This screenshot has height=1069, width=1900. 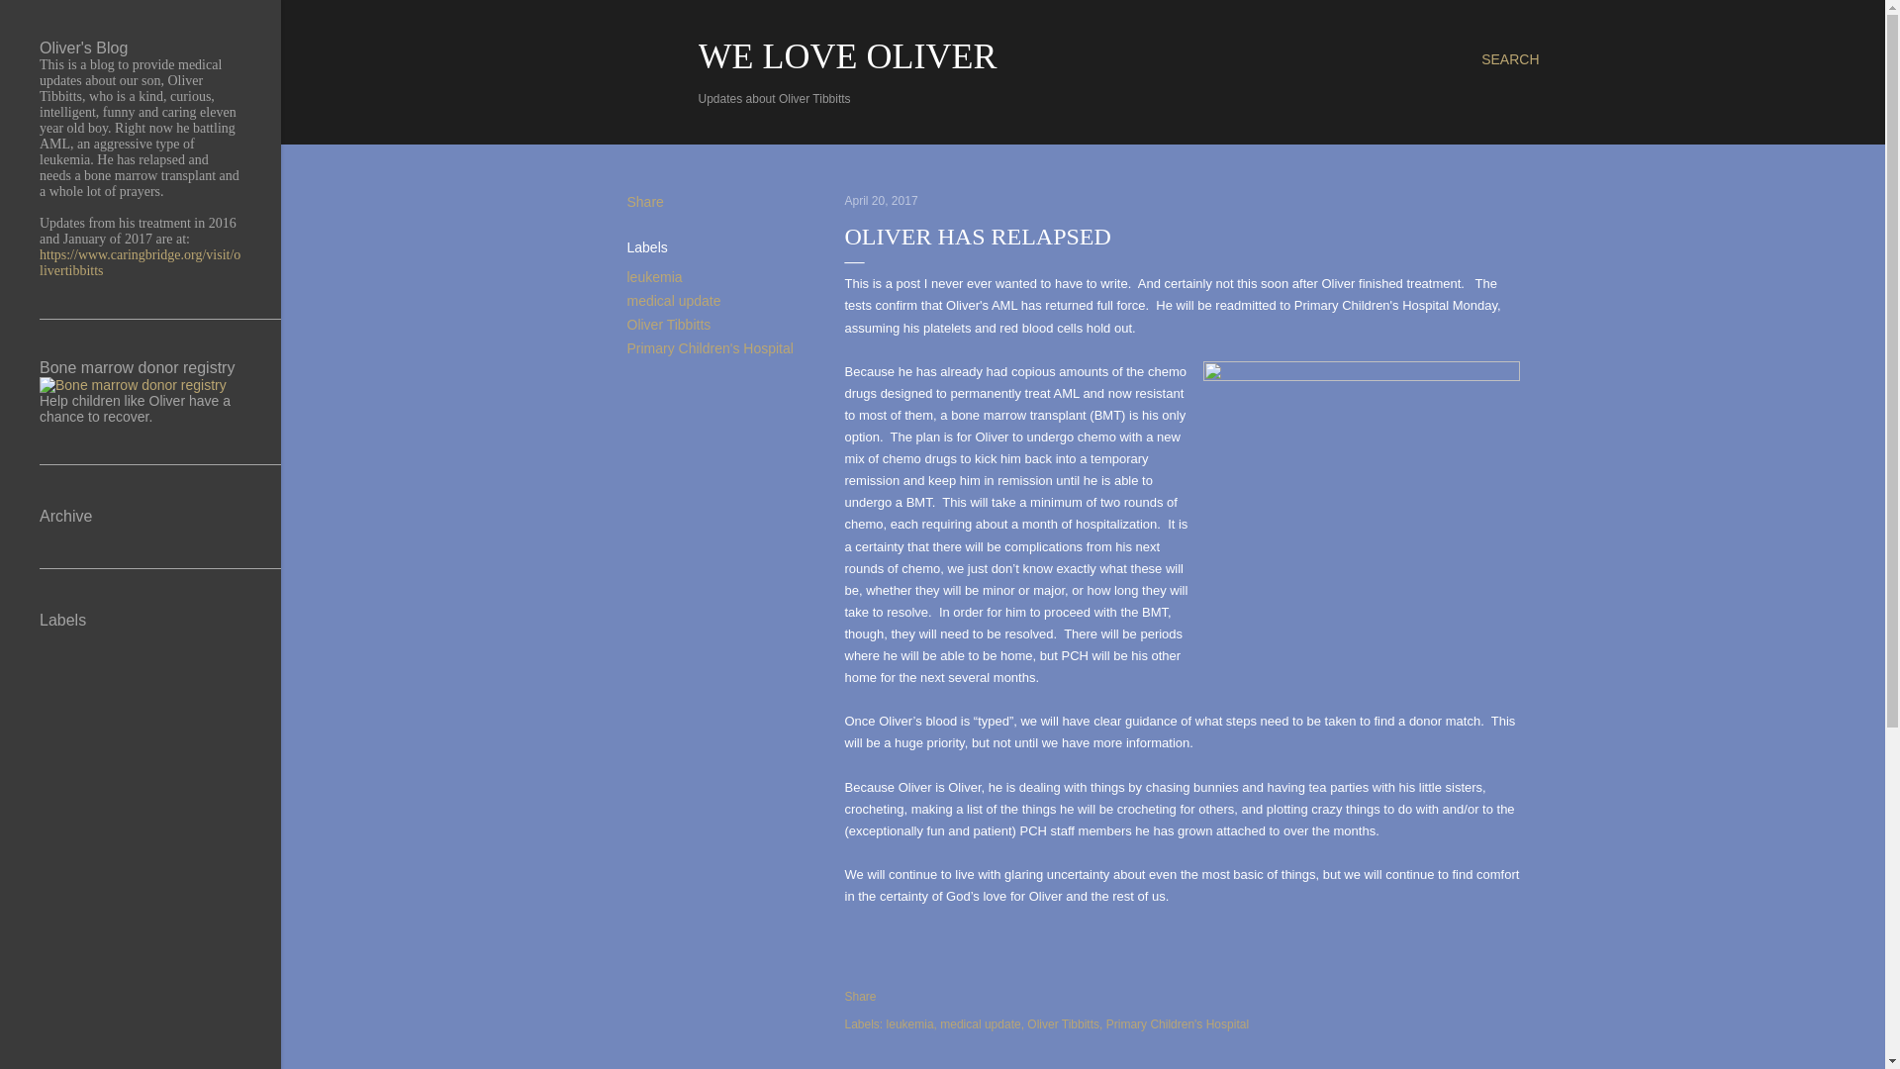 I want to click on medical update, so click(x=674, y=301).